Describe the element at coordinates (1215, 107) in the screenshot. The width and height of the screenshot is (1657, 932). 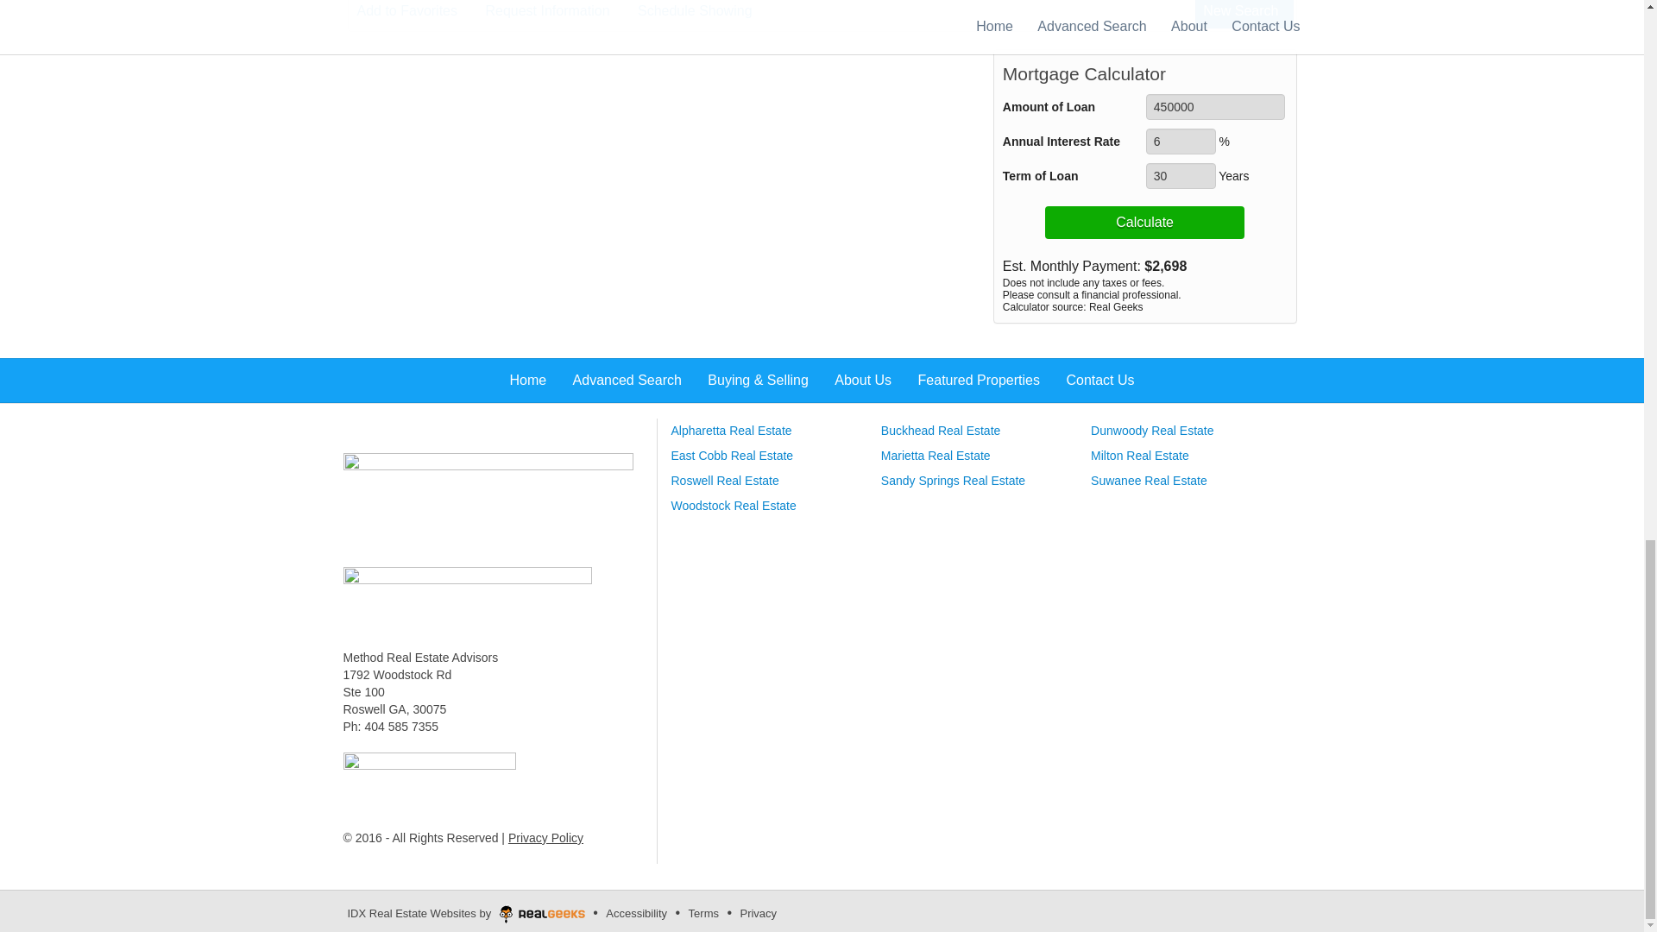
I see `450000` at that location.